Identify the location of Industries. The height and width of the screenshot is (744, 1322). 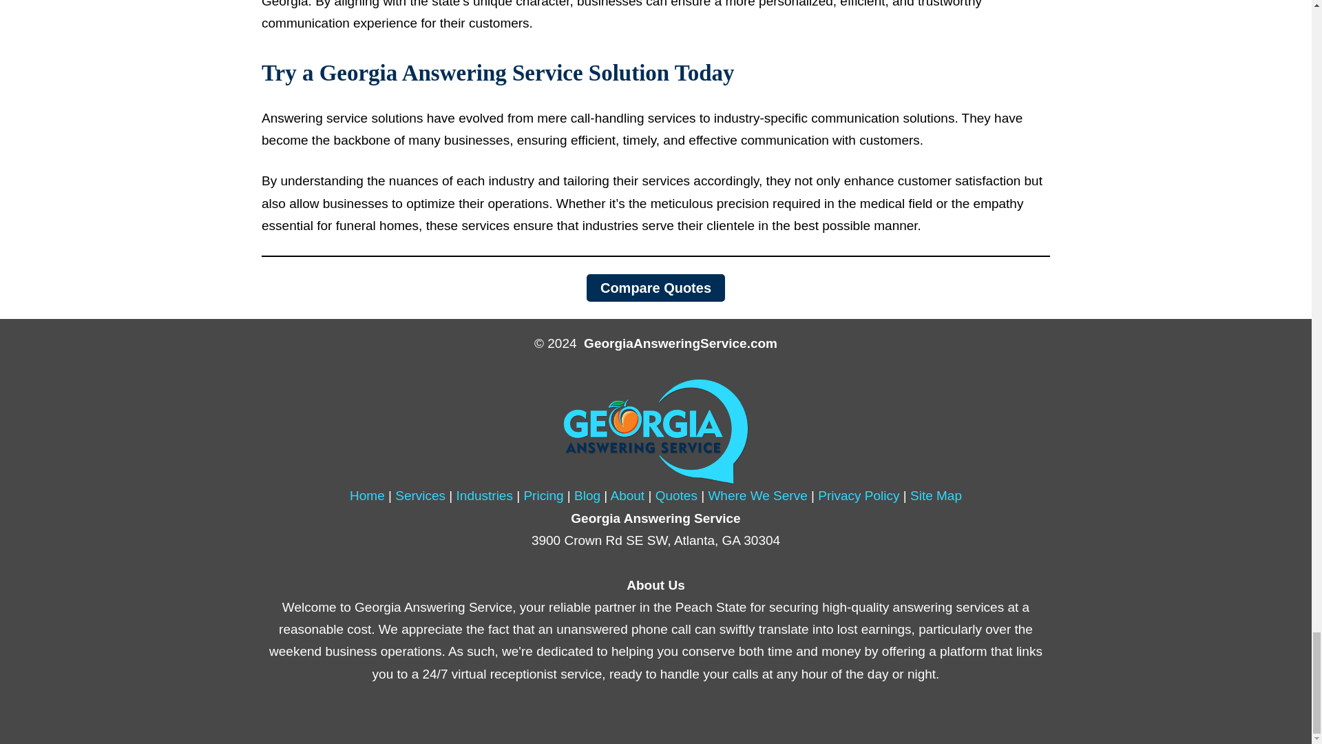
(484, 495).